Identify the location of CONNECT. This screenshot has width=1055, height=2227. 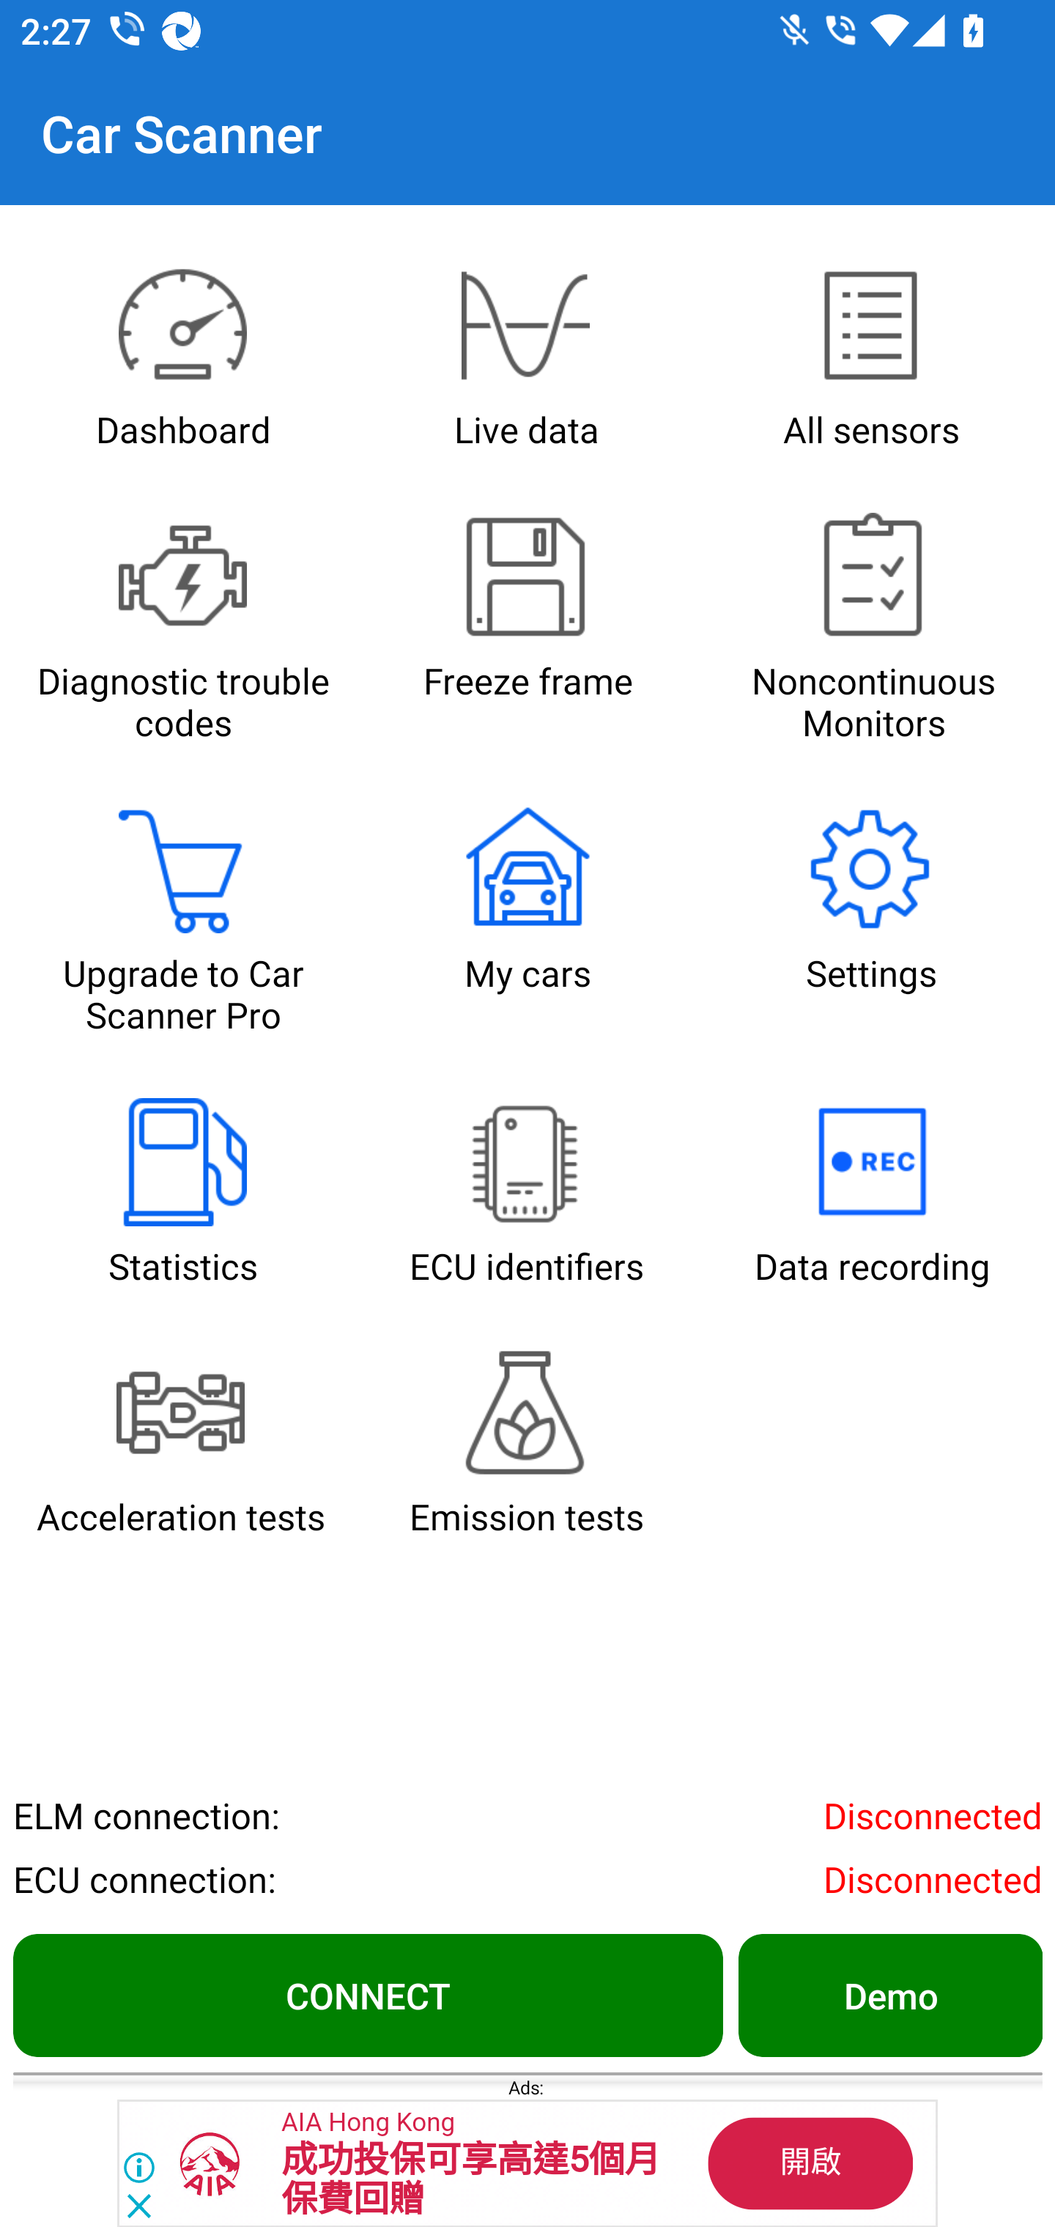
(368, 1995).